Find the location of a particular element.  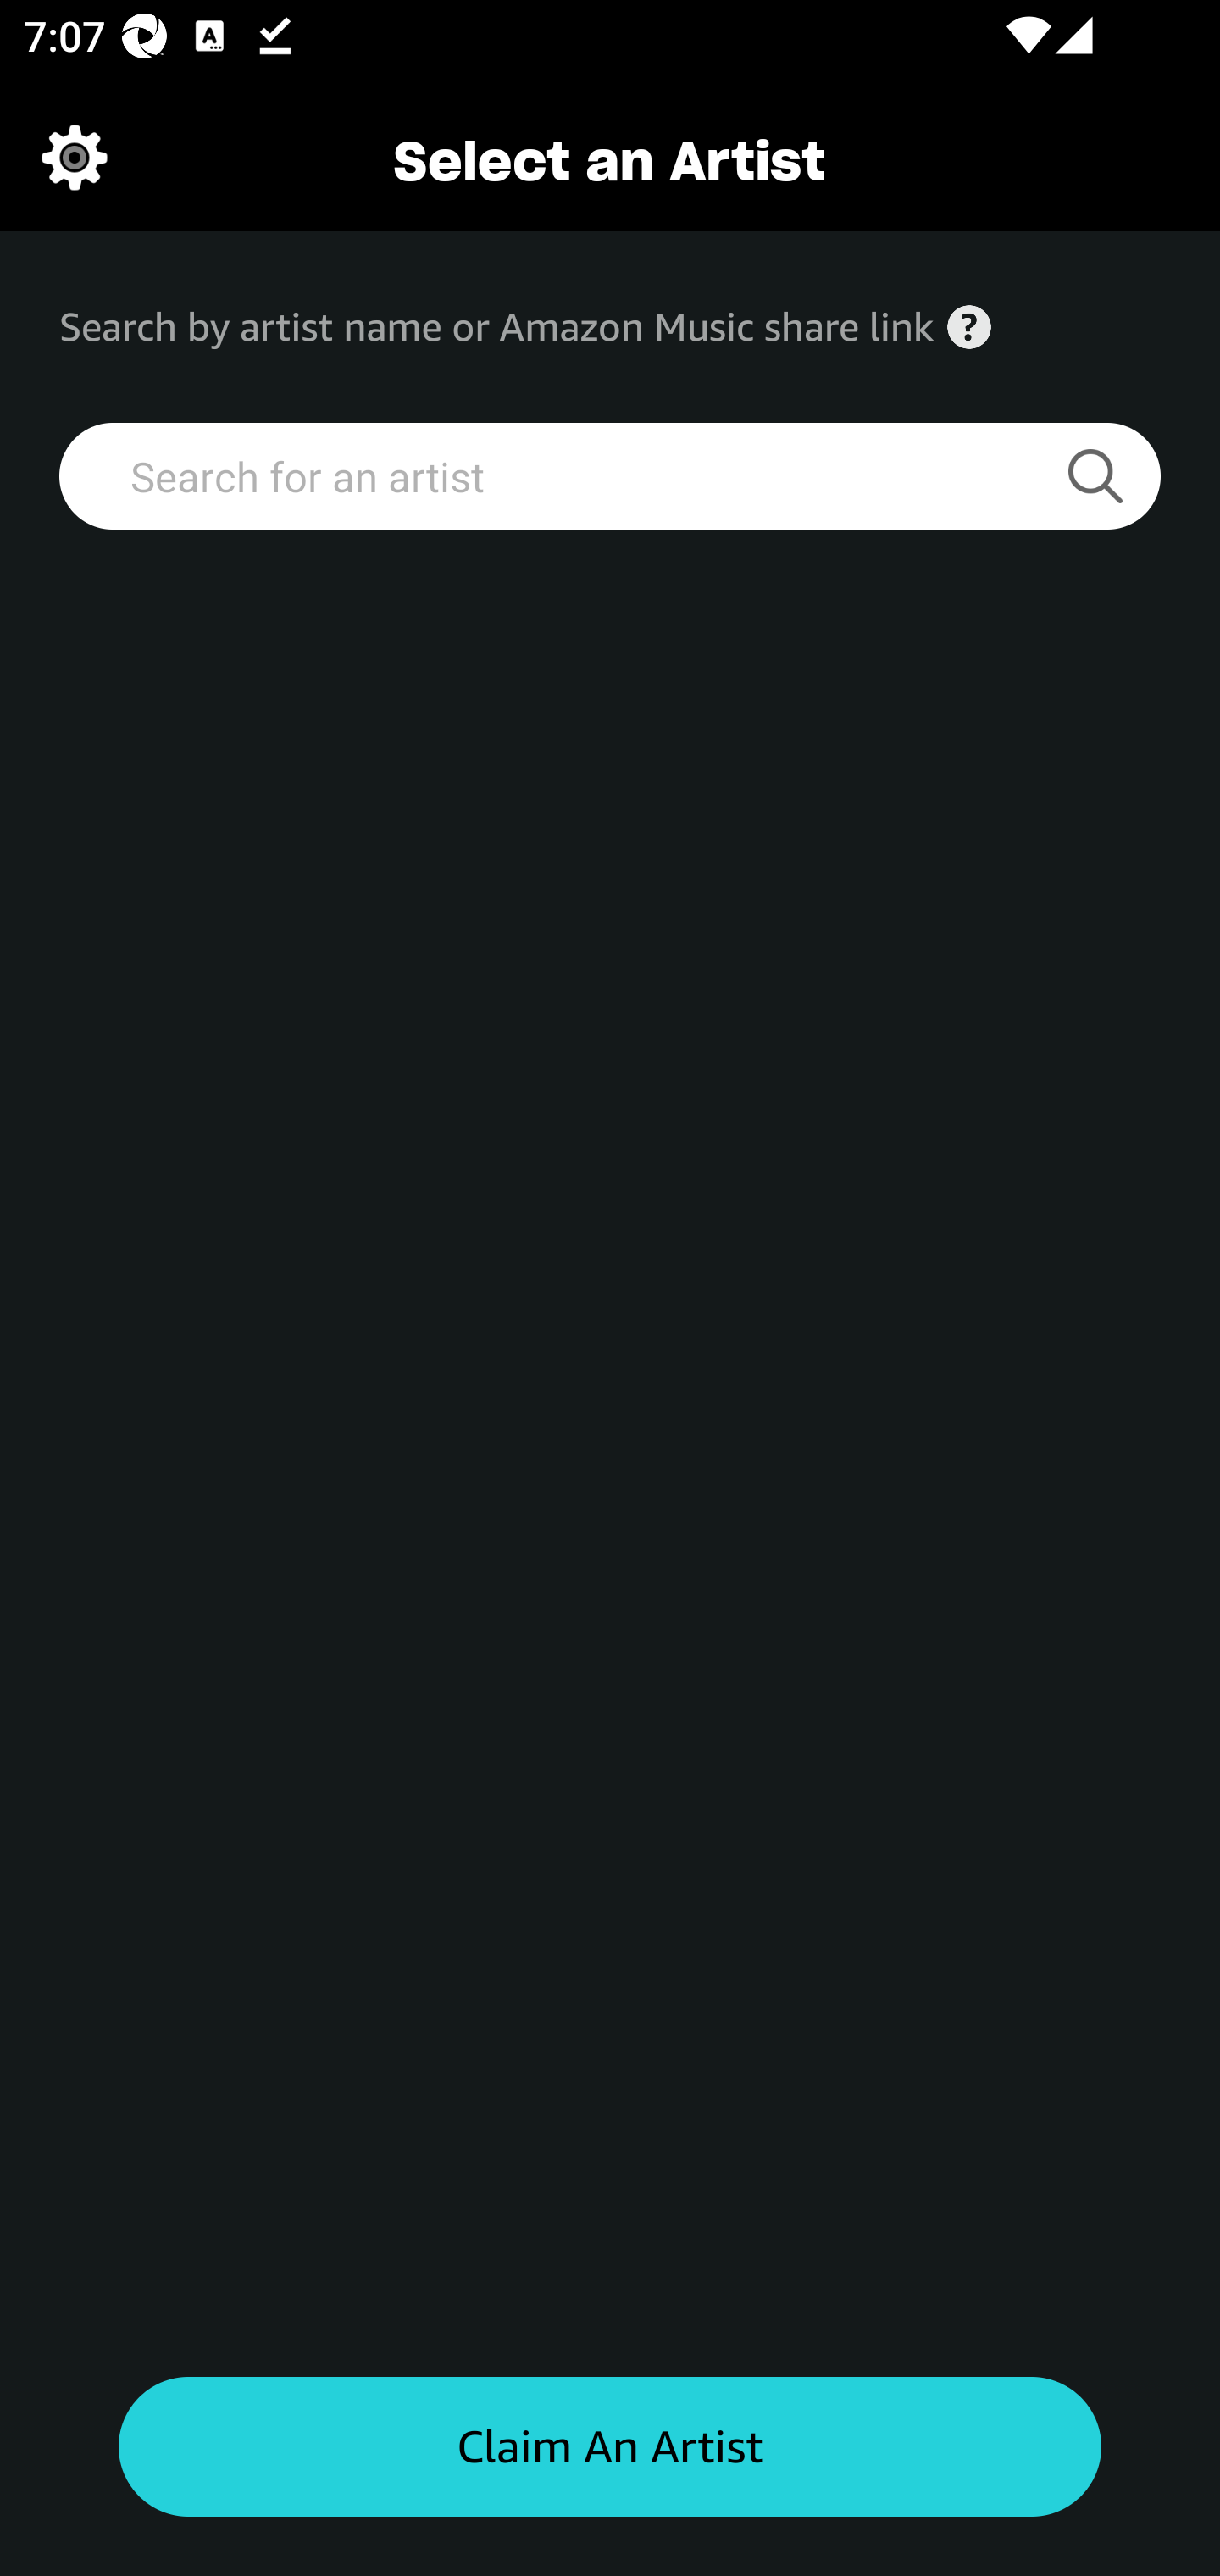

Claim an artist button Claim An Artist is located at coordinates (610, 2447).